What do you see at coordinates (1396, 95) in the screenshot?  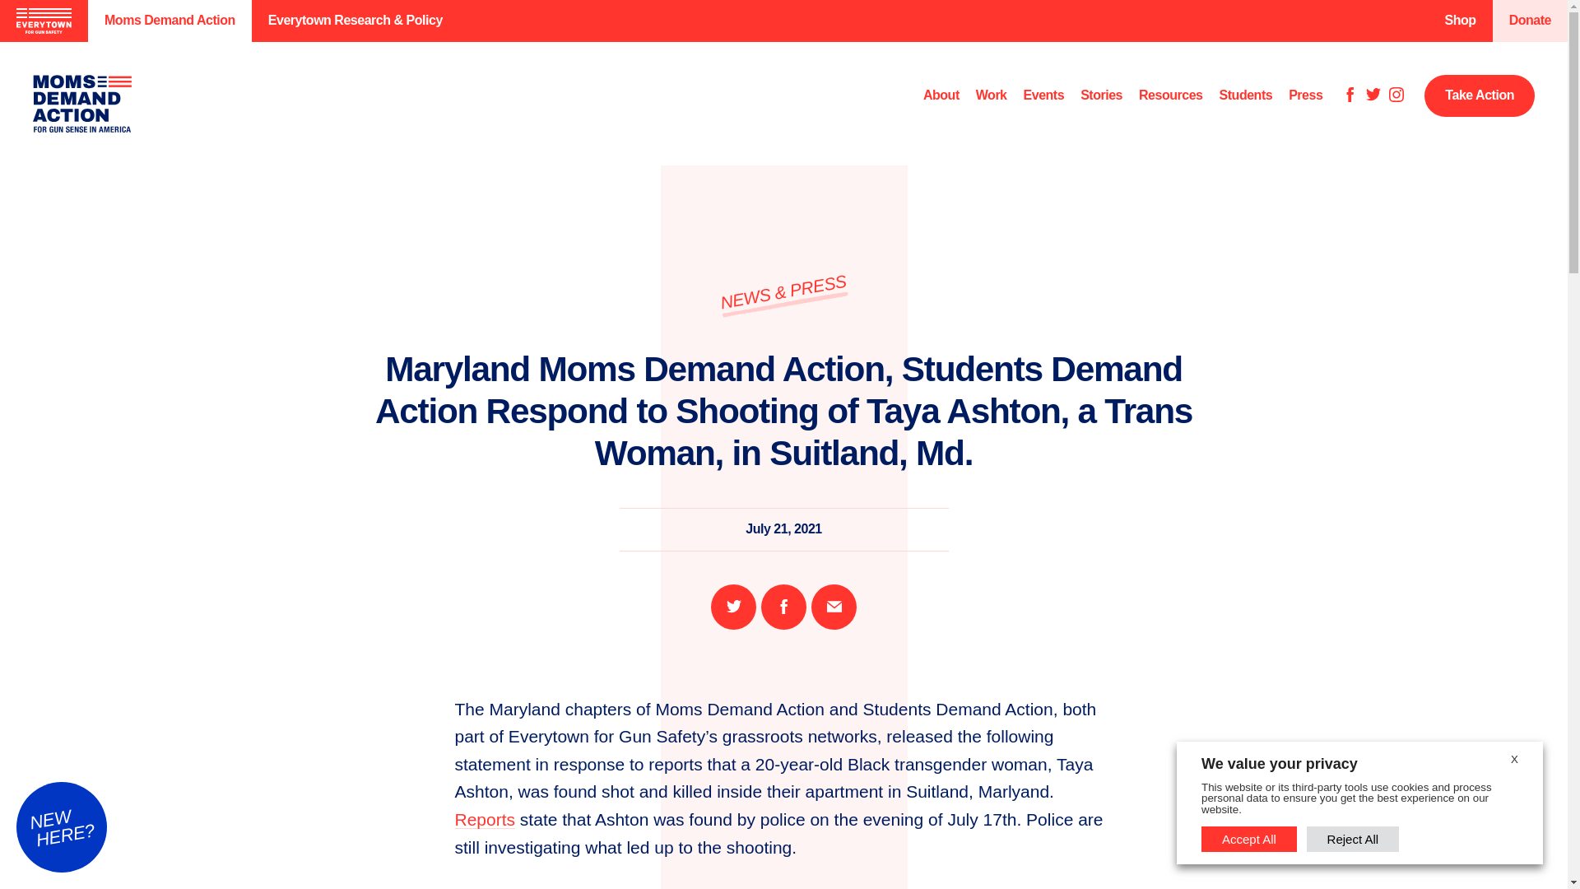 I see `Follow us on Instagram` at bounding box center [1396, 95].